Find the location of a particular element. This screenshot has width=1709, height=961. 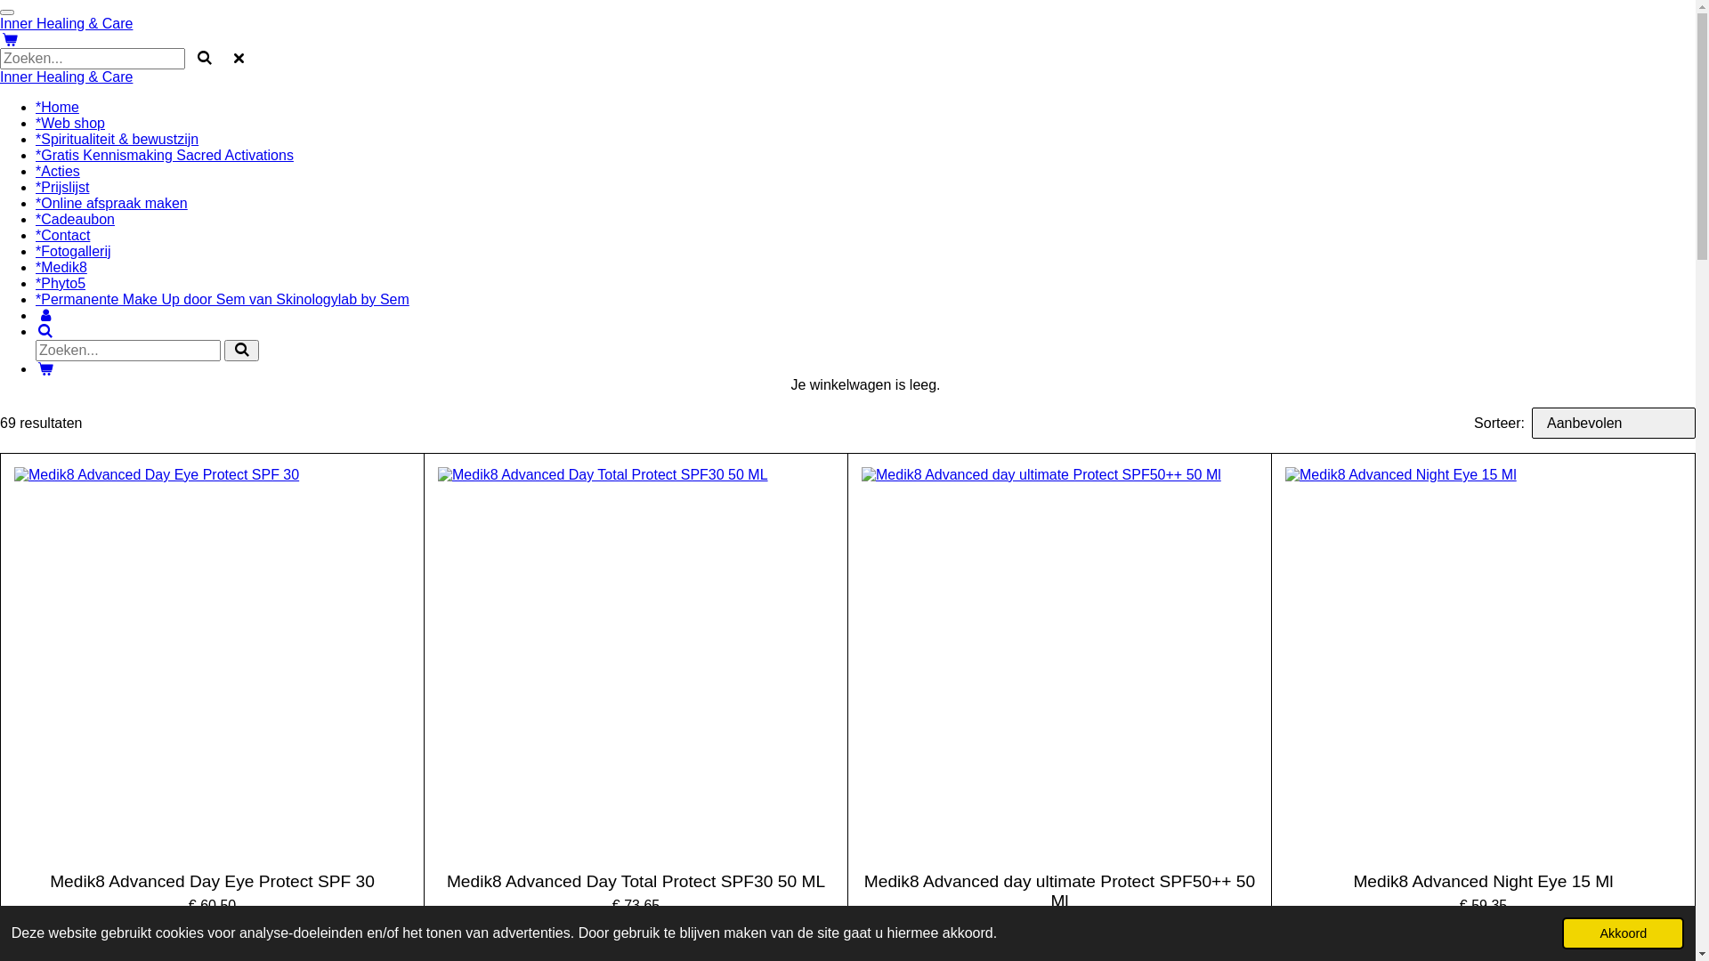

*Contact is located at coordinates (62, 235).